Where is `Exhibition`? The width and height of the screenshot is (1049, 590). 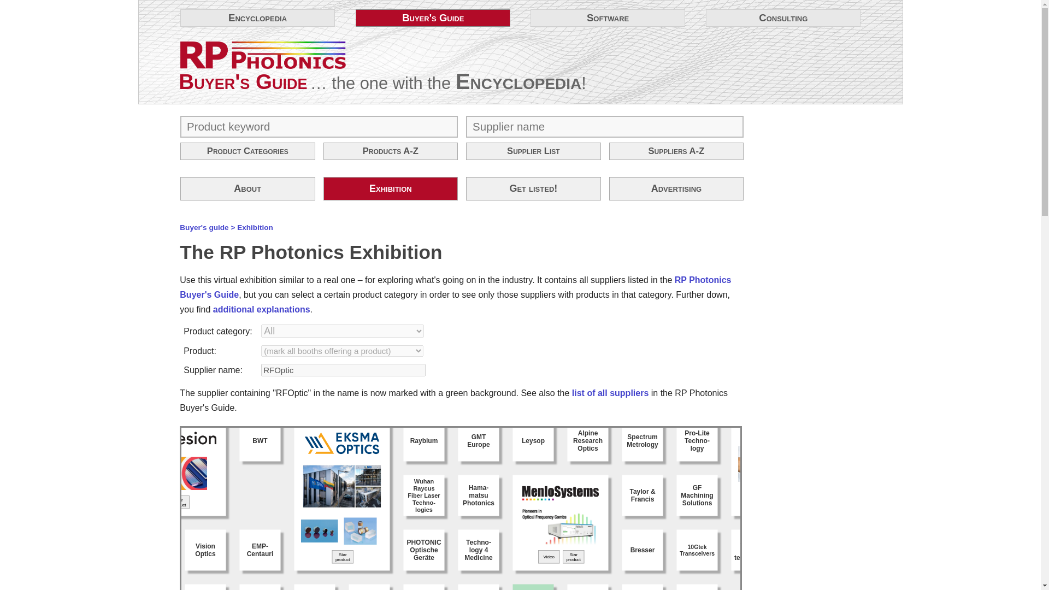 Exhibition is located at coordinates (391, 188).